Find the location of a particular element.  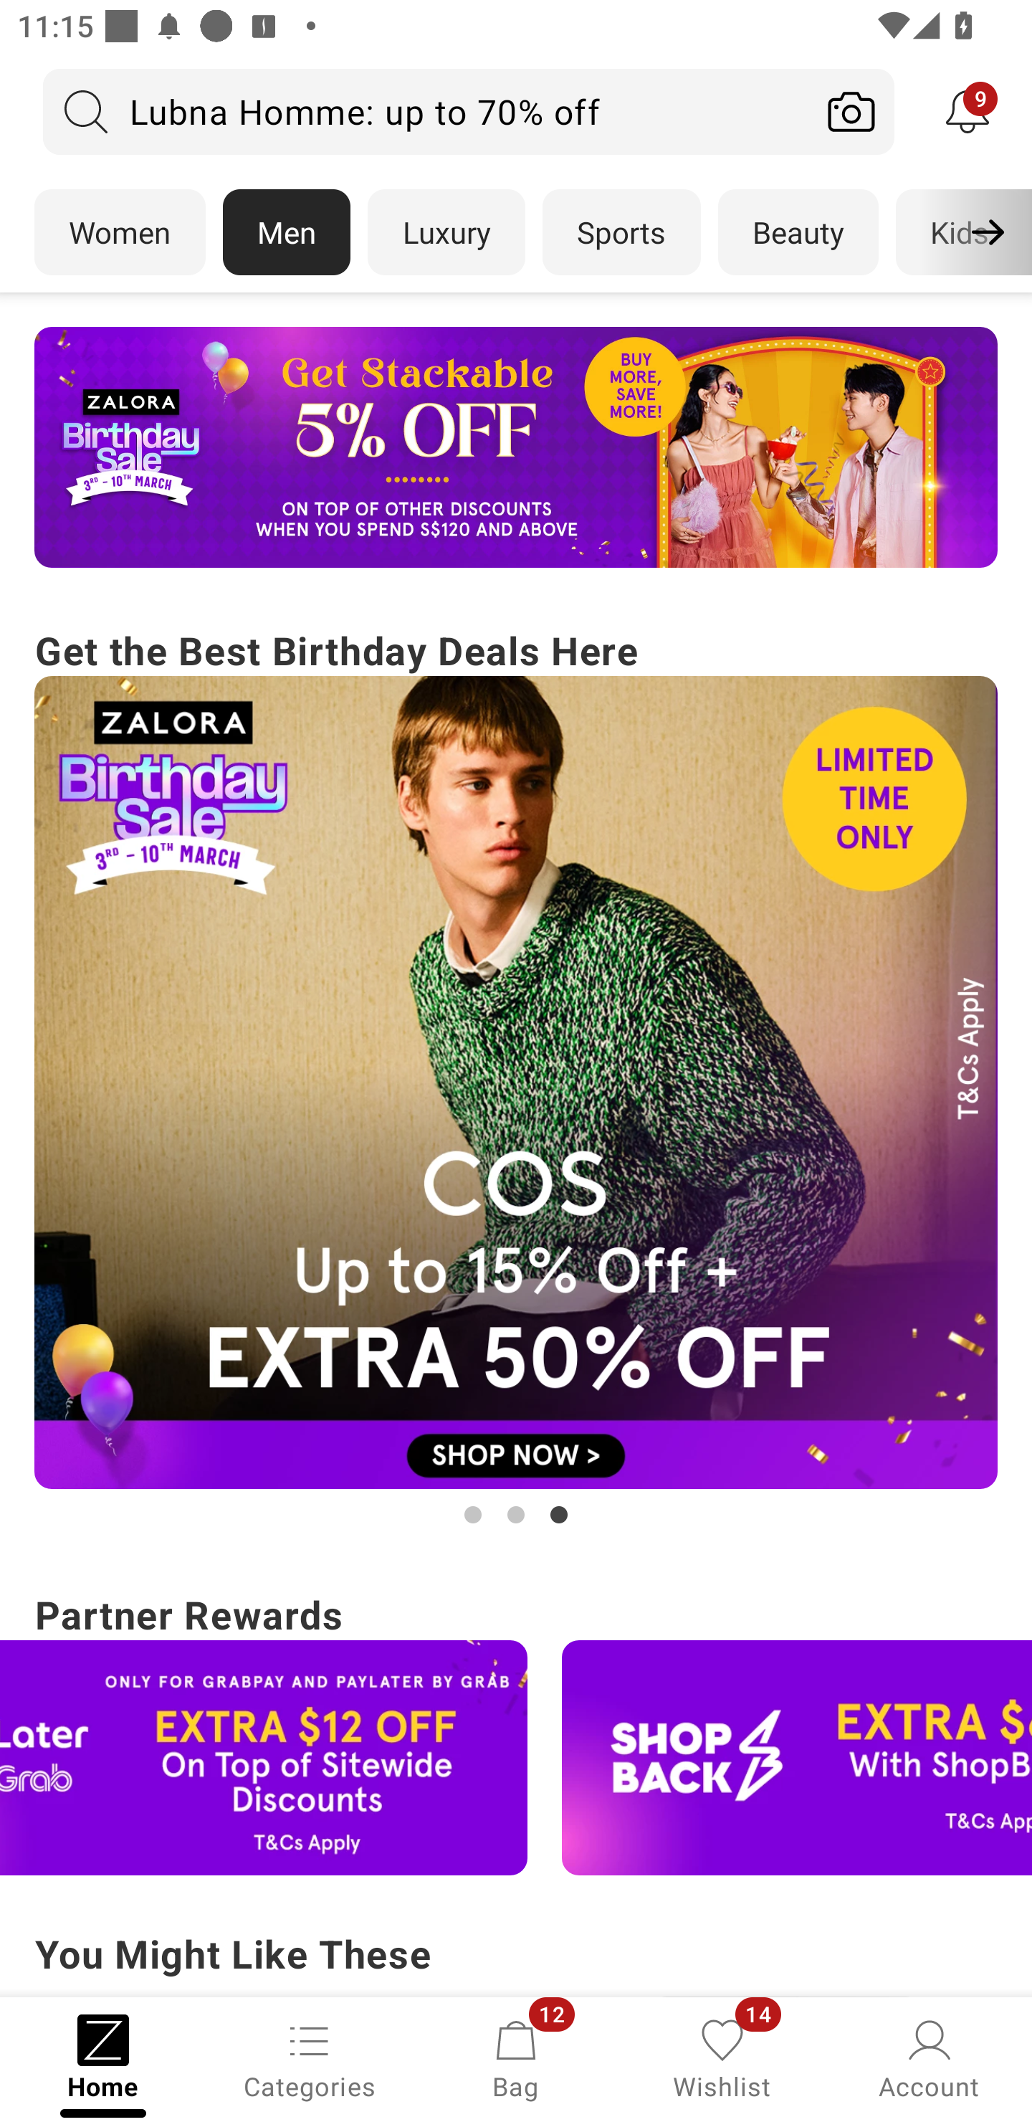

Get the Best Birthday Deals Here Campaign banner is located at coordinates (516, 1075).